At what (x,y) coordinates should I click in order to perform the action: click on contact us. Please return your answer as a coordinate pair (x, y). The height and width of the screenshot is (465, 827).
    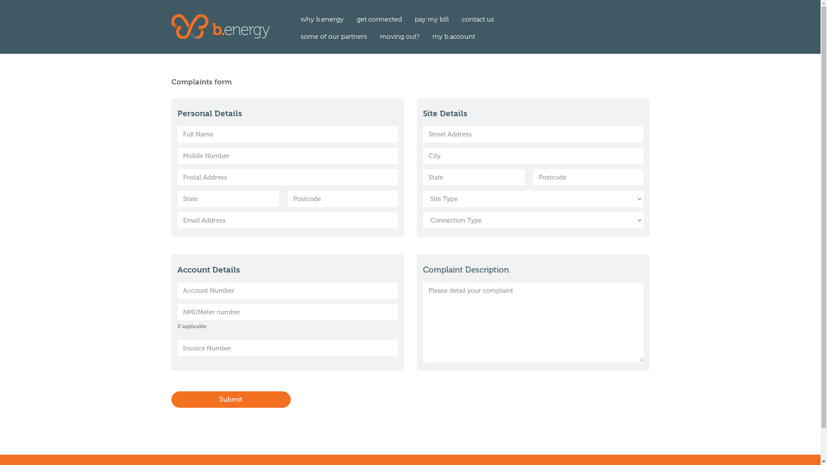
    Looking at the image, I should click on (477, 19).